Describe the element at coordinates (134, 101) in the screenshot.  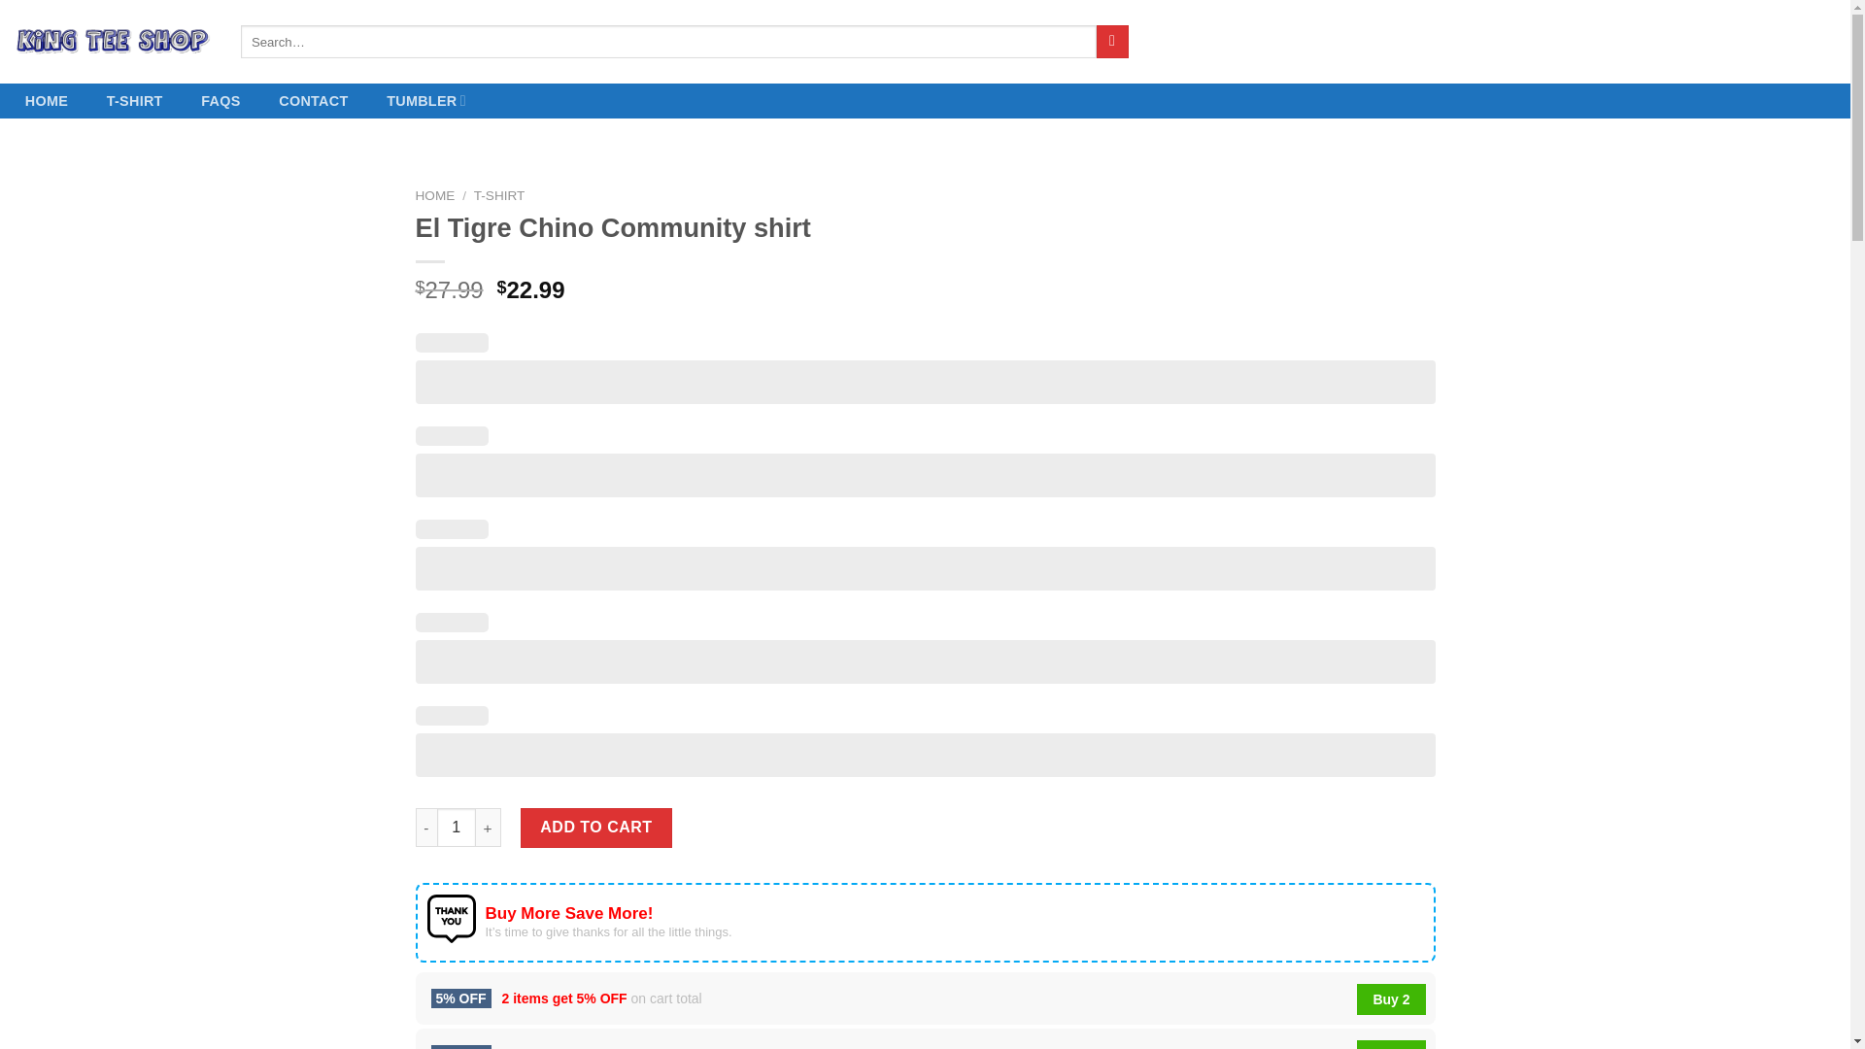
I see `T-SHIRT` at that location.